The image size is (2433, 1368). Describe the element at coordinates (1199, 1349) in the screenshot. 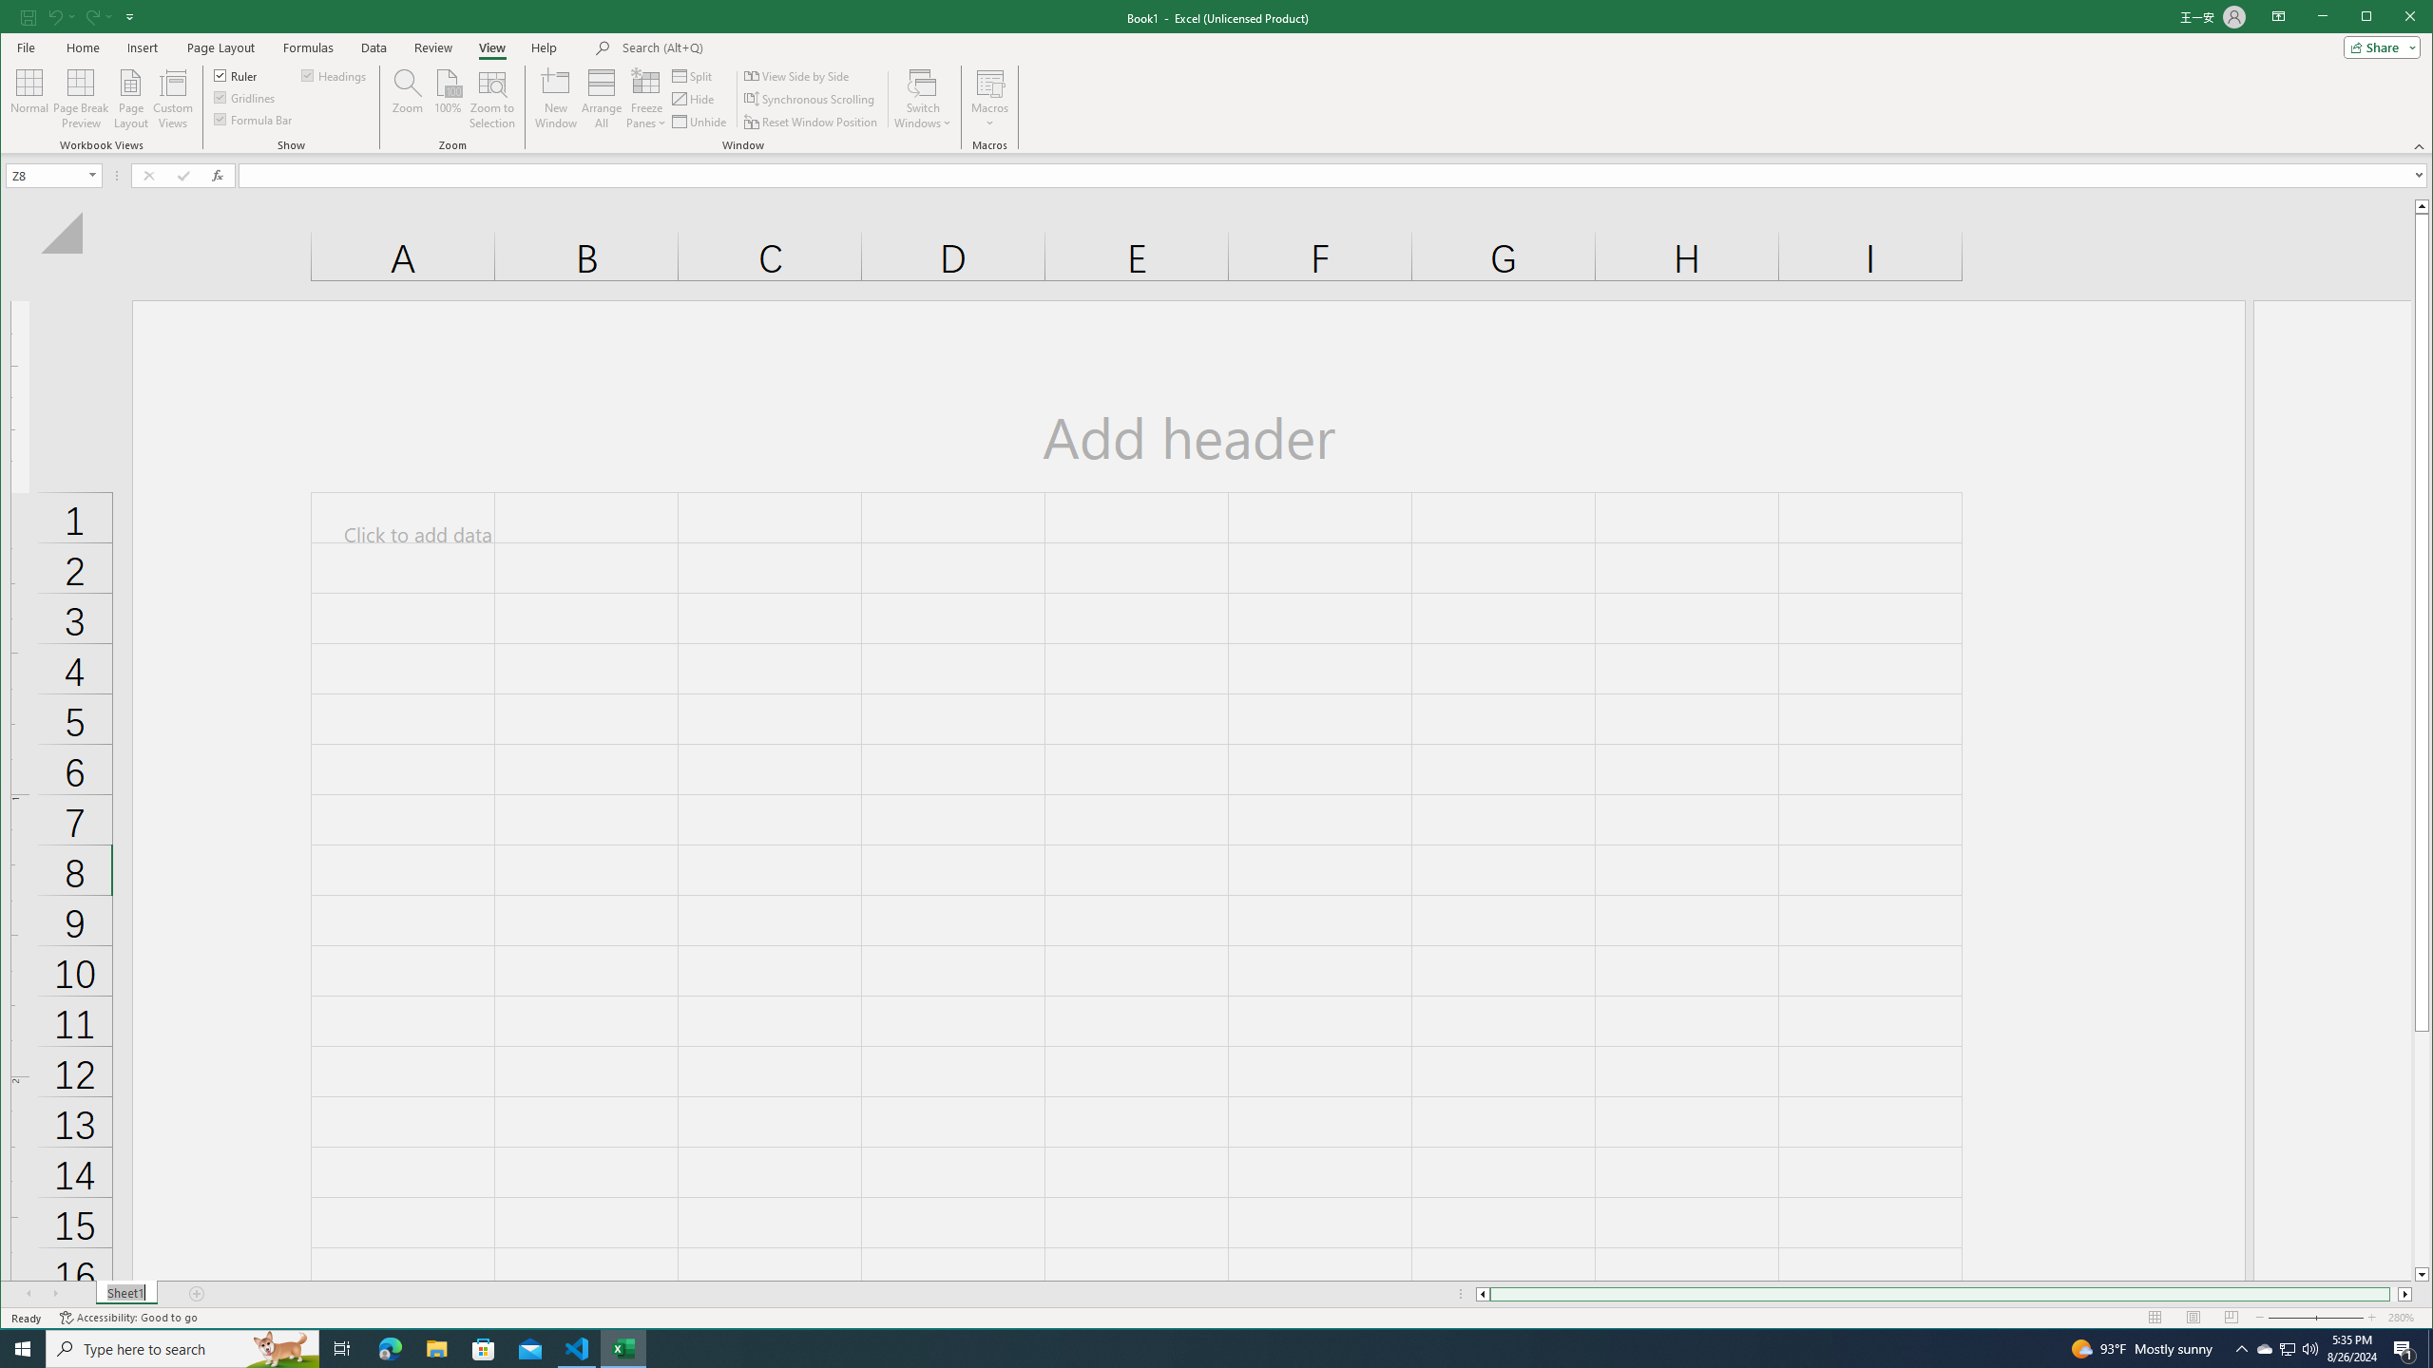

I see `Running applications` at that location.